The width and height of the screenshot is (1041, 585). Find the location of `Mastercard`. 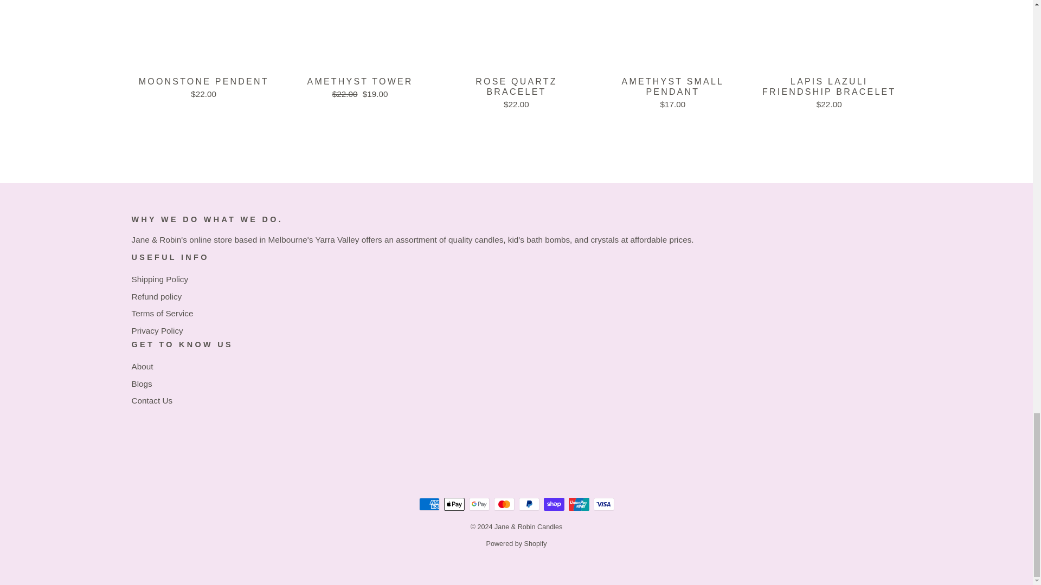

Mastercard is located at coordinates (504, 504).